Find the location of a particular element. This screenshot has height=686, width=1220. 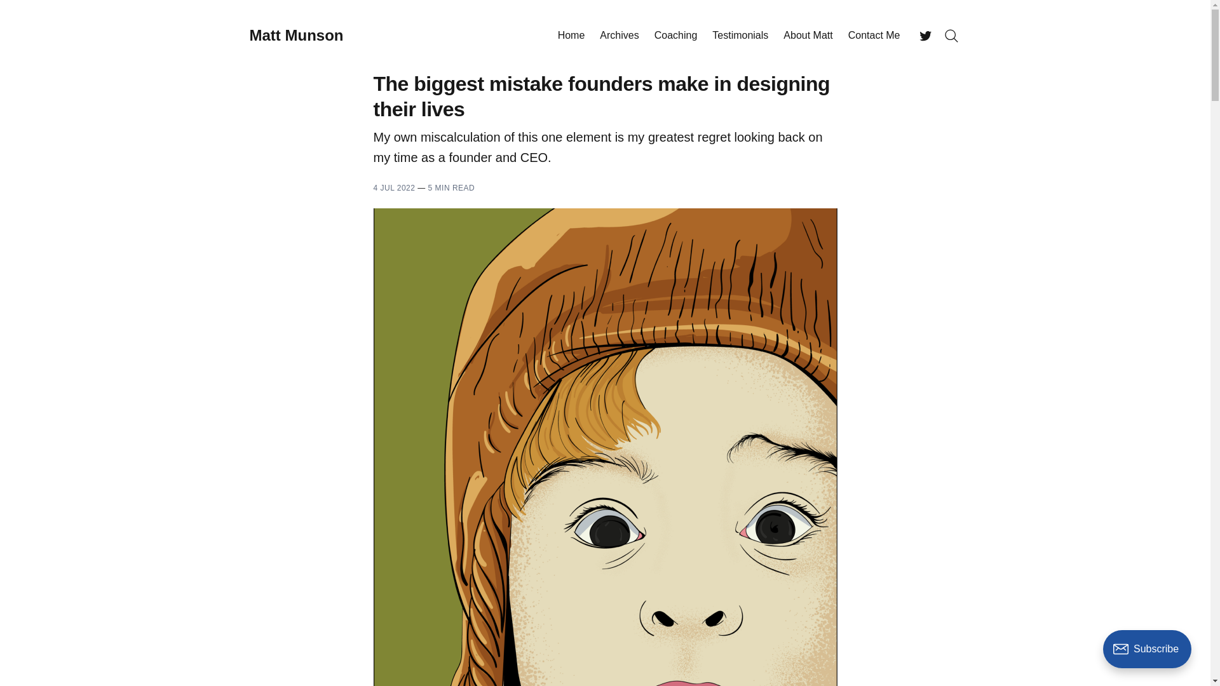

Matt Munson is located at coordinates (295, 36).